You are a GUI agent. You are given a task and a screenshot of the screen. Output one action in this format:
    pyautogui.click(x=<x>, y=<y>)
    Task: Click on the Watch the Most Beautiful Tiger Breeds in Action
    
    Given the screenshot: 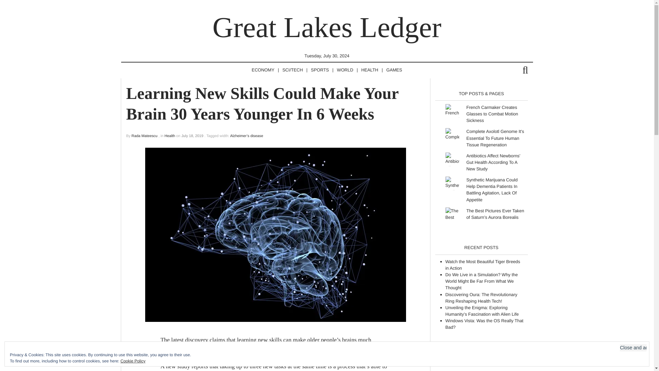 What is the action you would take?
    pyautogui.click(x=483, y=265)
    